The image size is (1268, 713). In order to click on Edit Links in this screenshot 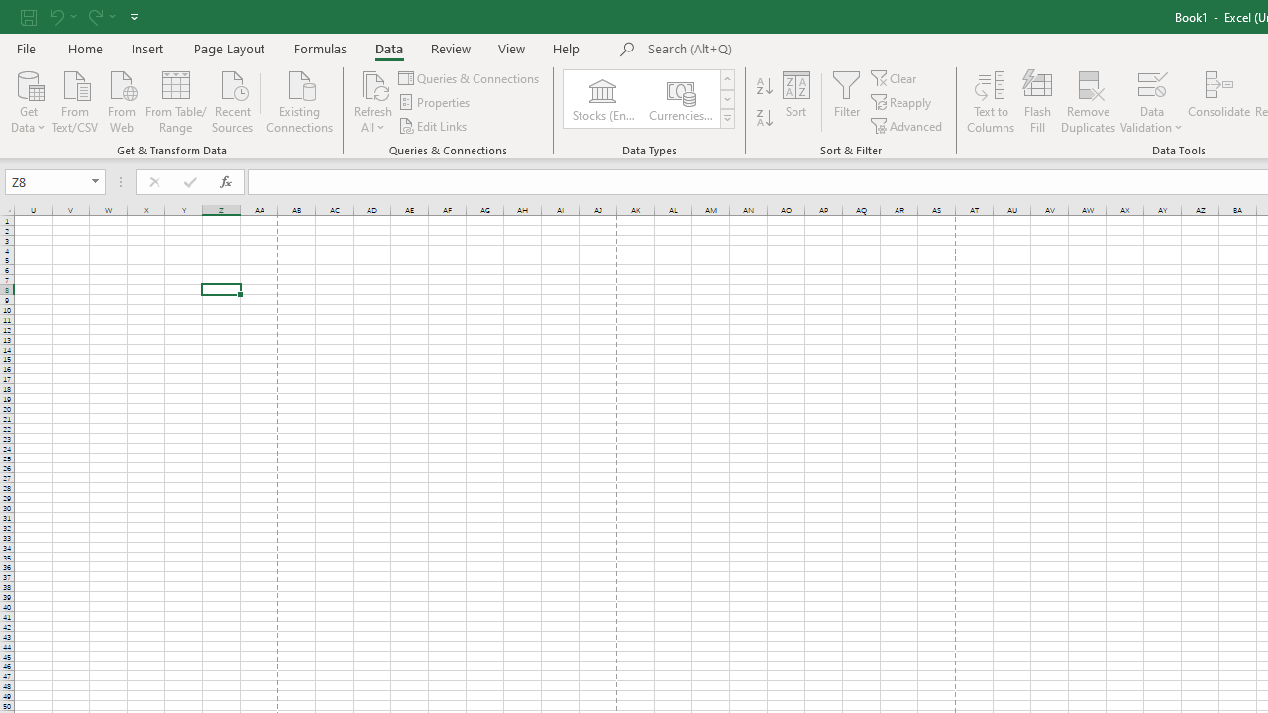, I will do `click(434, 125)`.